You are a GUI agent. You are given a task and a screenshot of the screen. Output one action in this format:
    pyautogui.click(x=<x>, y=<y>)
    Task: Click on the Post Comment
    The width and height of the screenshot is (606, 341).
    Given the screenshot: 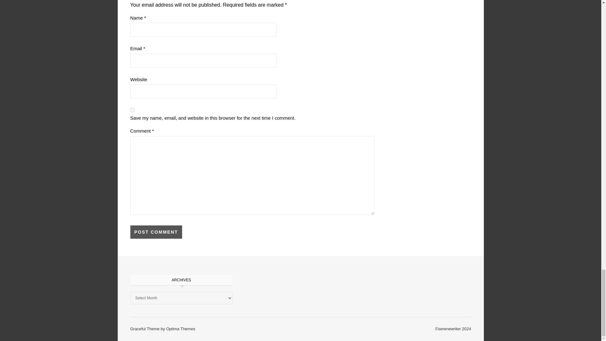 What is the action you would take?
    pyautogui.click(x=156, y=232)
    